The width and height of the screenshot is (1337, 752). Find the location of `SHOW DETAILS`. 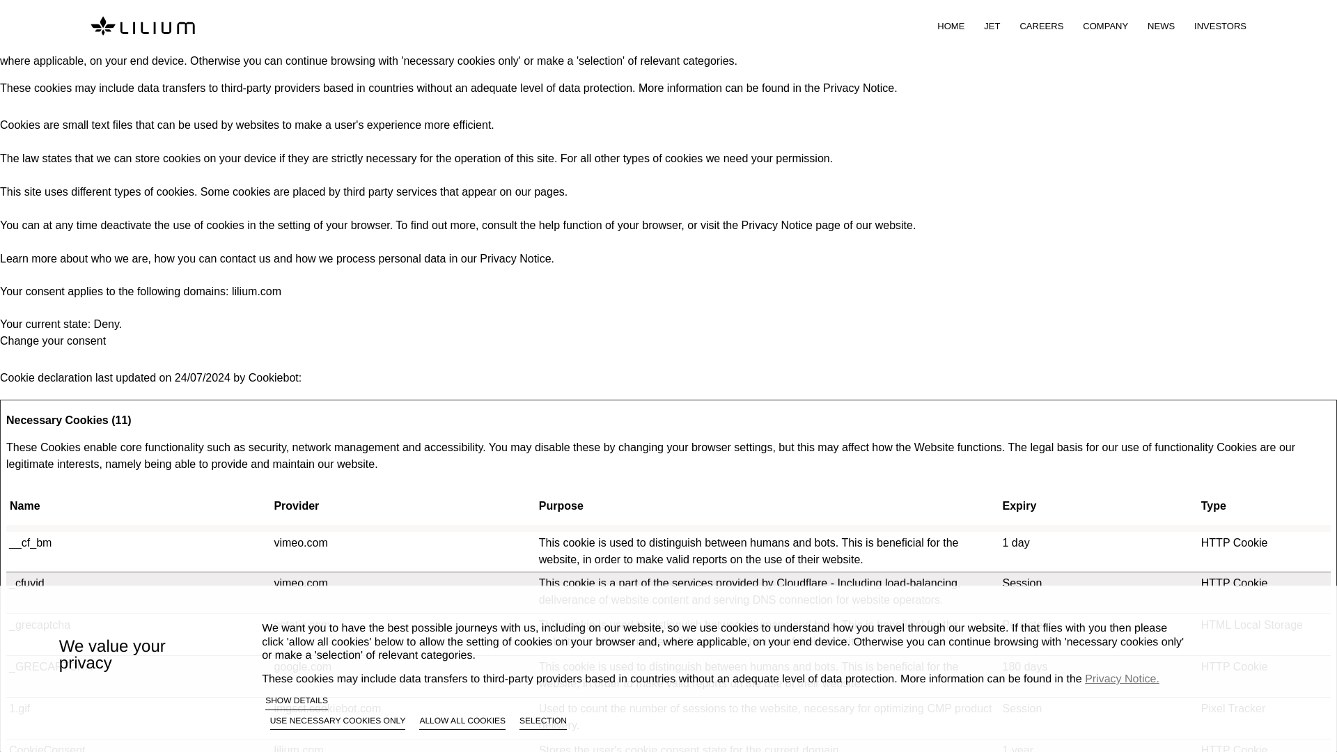

SHOW DETAILS is located at coordinates (296, 702).